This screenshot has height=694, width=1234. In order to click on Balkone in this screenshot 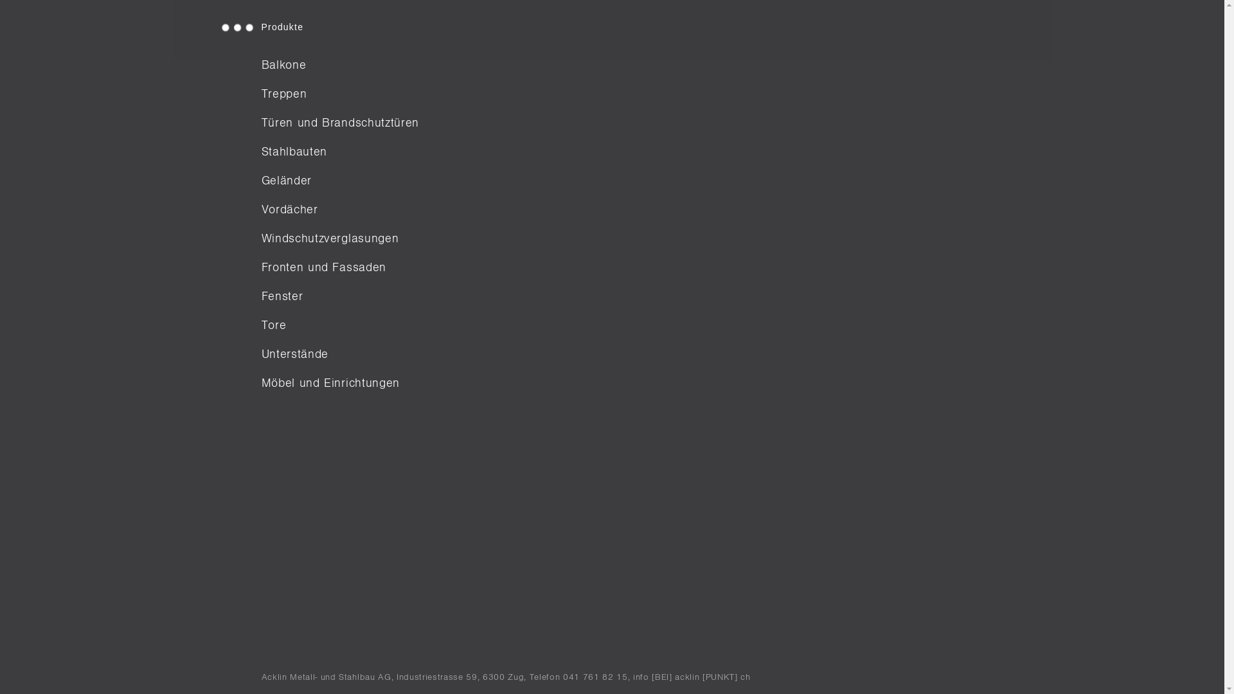, I will do `click(339, 66)`.